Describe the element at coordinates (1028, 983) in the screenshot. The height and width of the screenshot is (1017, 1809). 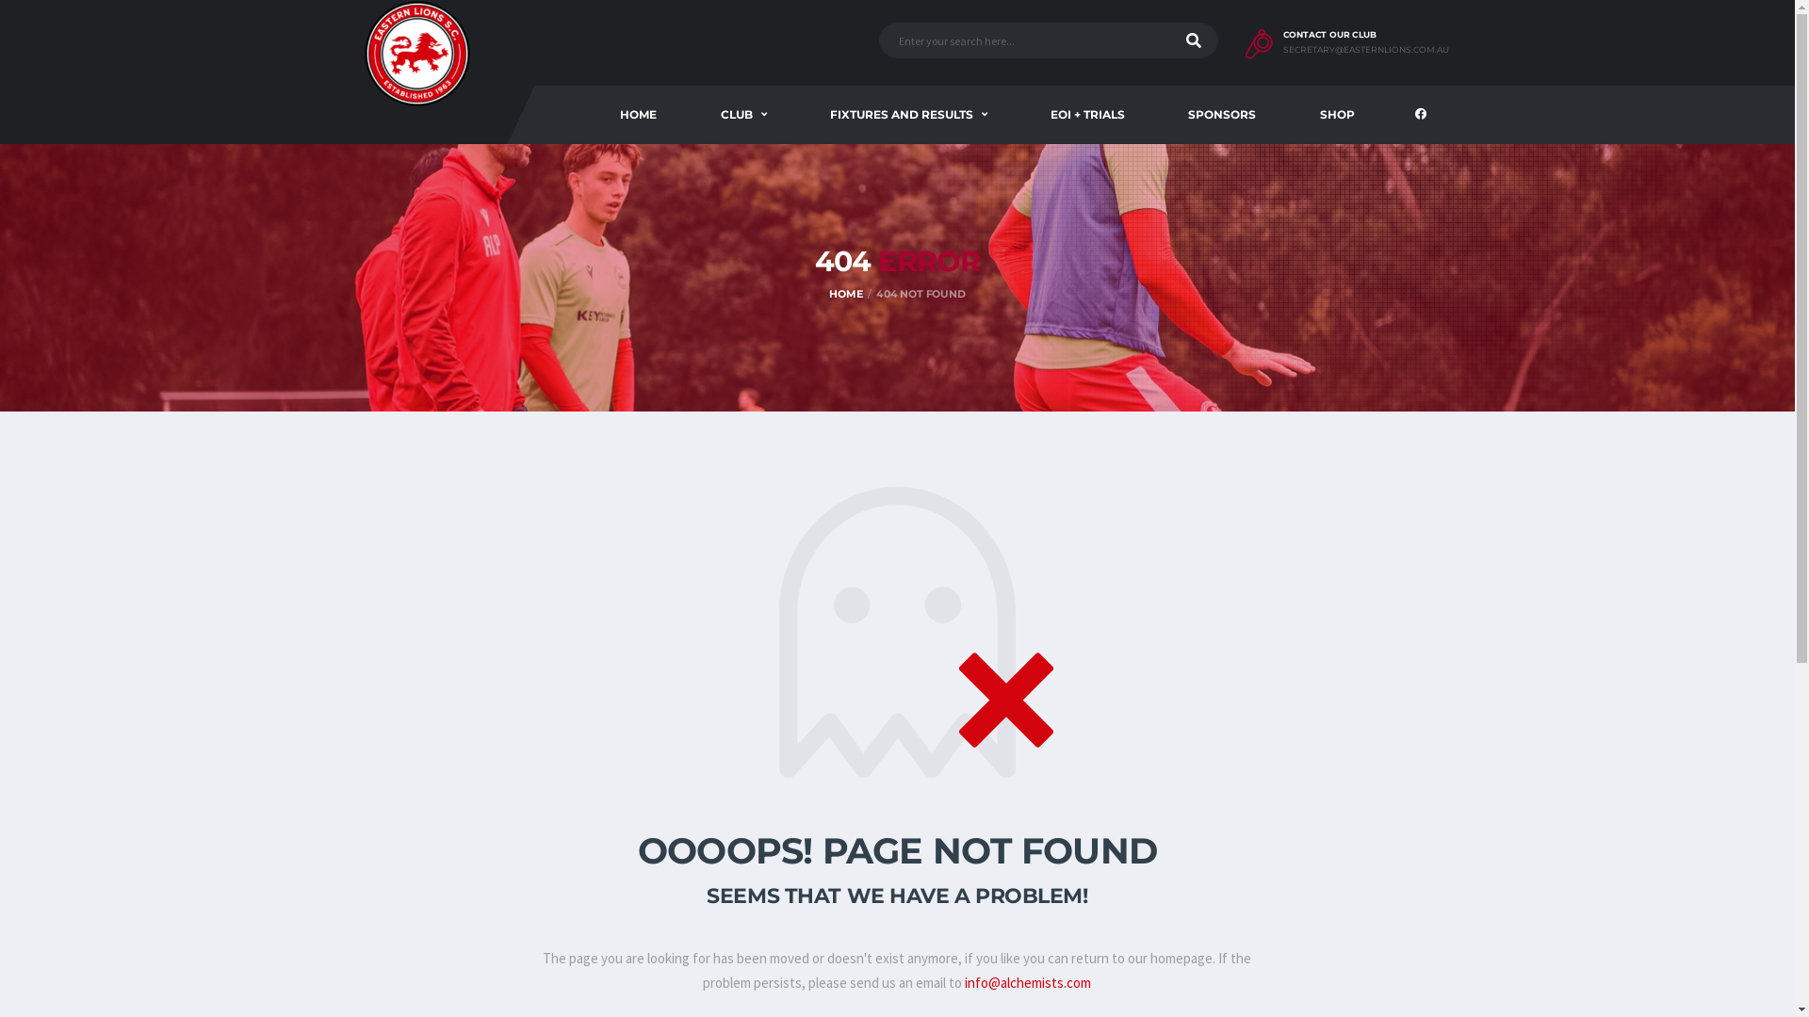
I see `info@alchemists.com` at that location.